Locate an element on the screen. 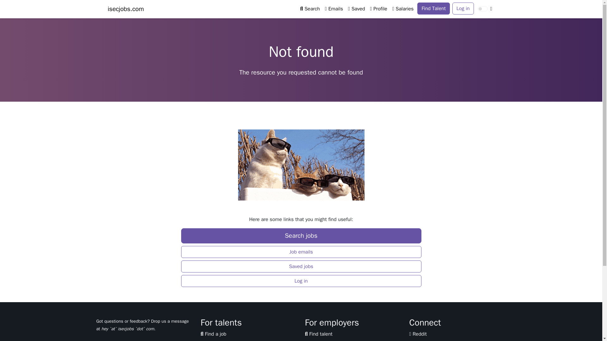 The width and height of the screenshot is (607, 341). Saved is located at coordinates (356, 9).